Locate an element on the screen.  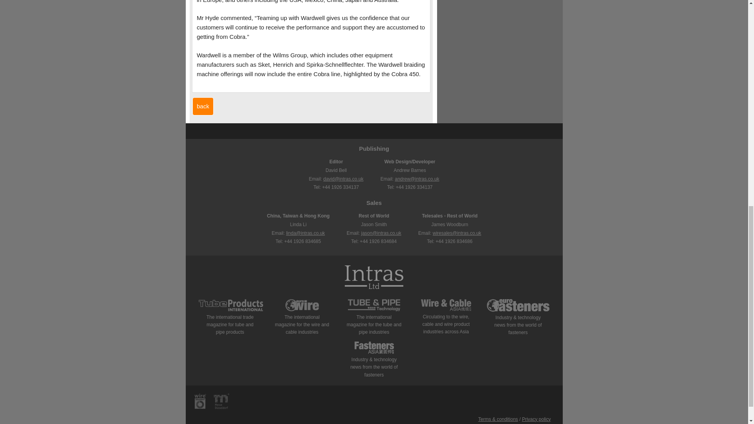
Intras website is located at coordinates (374, 278).